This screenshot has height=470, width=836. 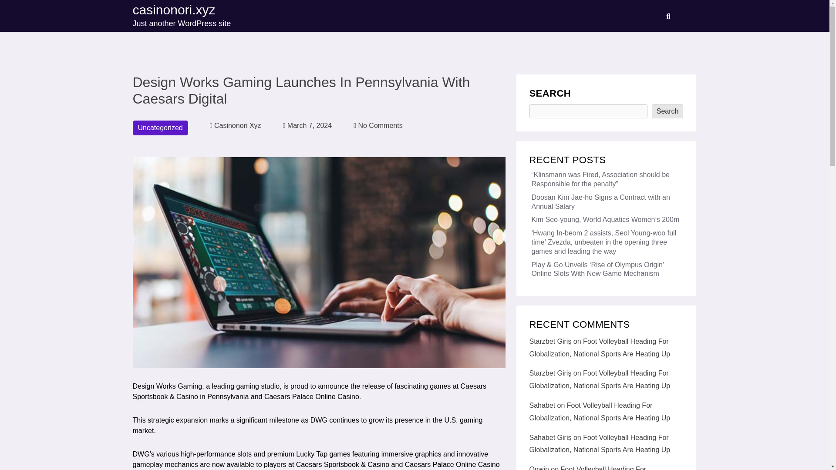 What do you see at coordinates (539, 468) in the screenshot?
I see `No Comments` at bounding box center [539, 468].